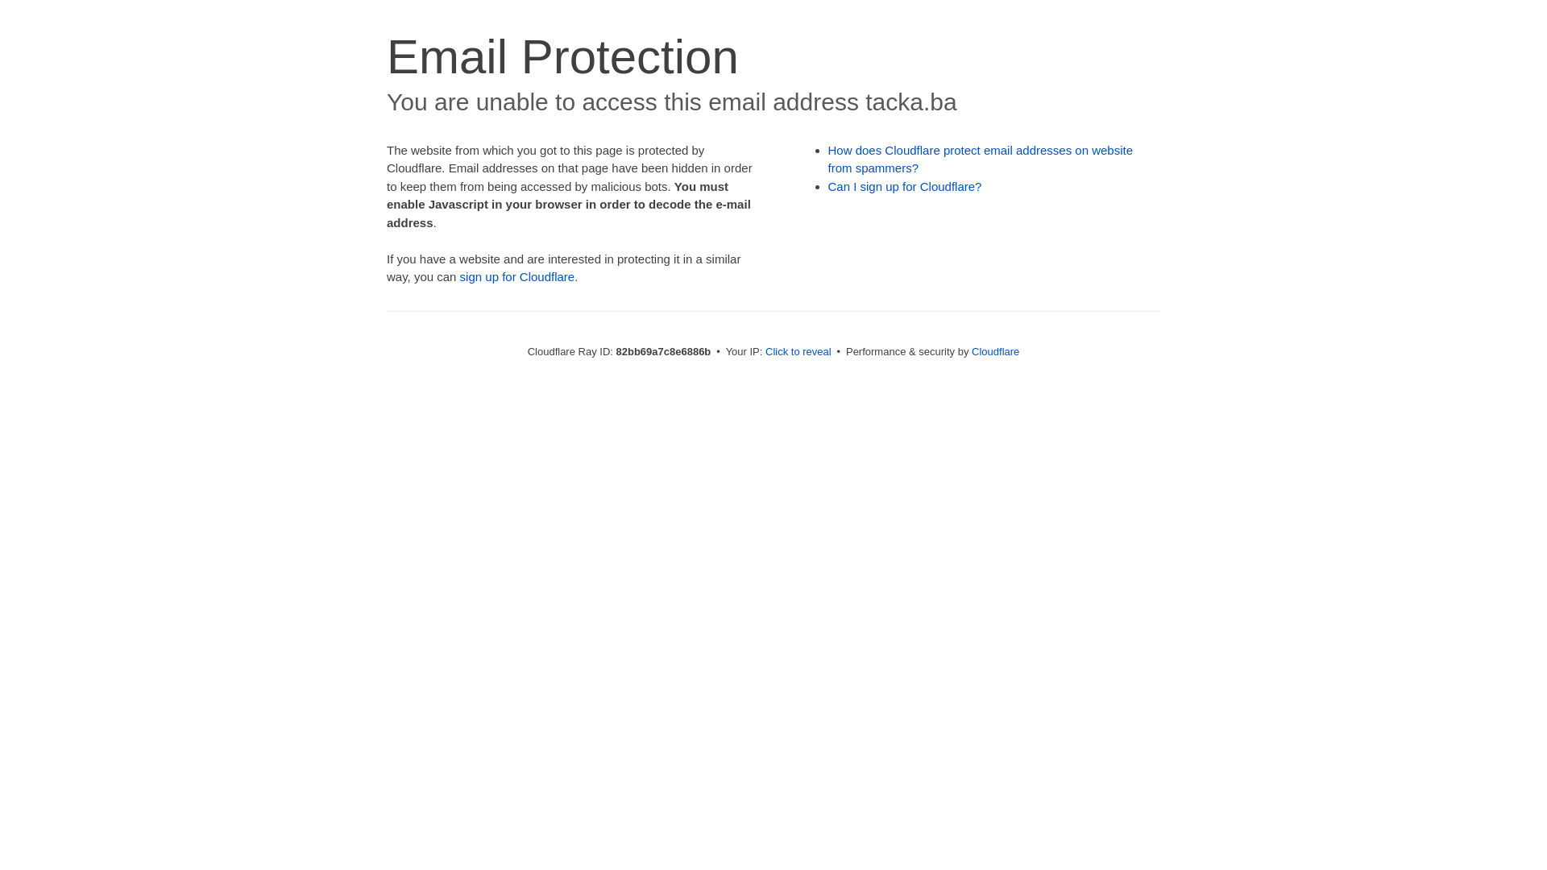 This screenshot has height=870, width=1547. Describe the element at coordinates (517, 277) in the screenshot. I see `sign up for Cloudflare` at that location.